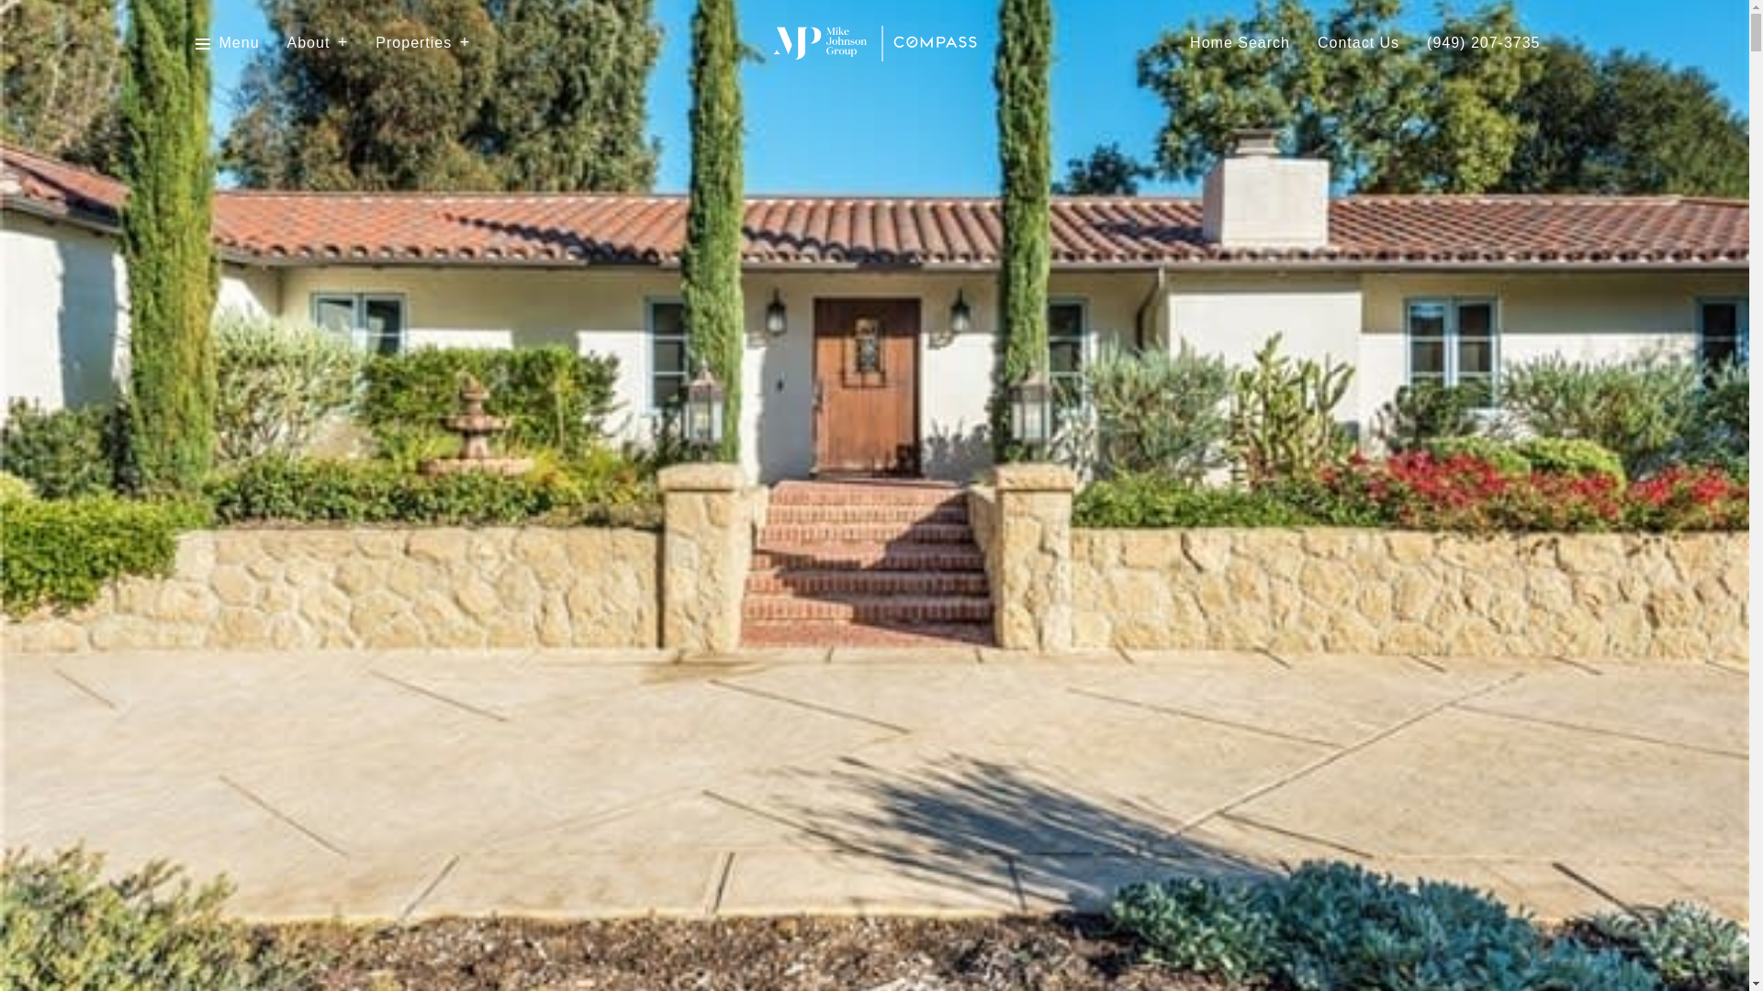 This screenshot has height=991, width=1763. I want to click on Contact Us, so click(1358, 43).